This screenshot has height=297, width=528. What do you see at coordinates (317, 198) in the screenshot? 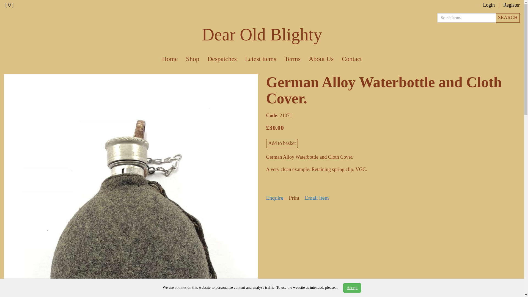
I see `Email item` at bounding box center [317, 198].